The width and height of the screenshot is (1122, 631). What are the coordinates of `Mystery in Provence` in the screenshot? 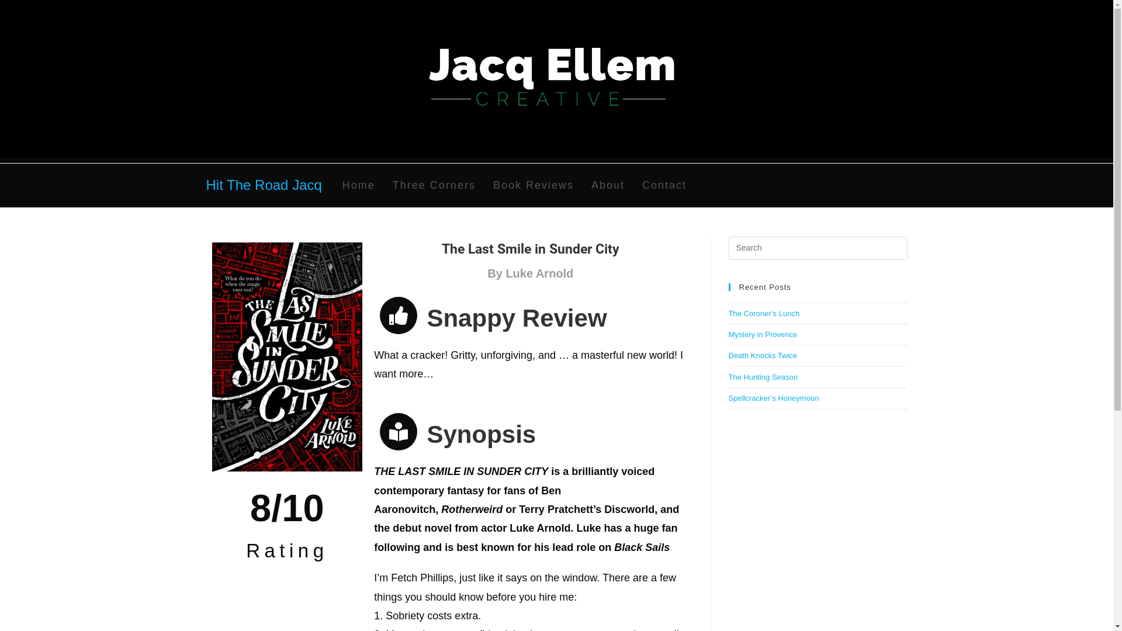 It's located at (763, 334).